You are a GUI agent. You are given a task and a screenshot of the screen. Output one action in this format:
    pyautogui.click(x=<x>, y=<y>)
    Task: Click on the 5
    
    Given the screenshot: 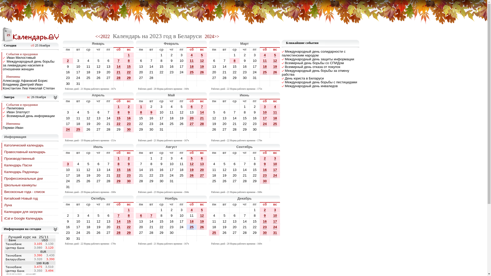 What is the action you would take?
    pyautogui.click(x=225, y=164)
    